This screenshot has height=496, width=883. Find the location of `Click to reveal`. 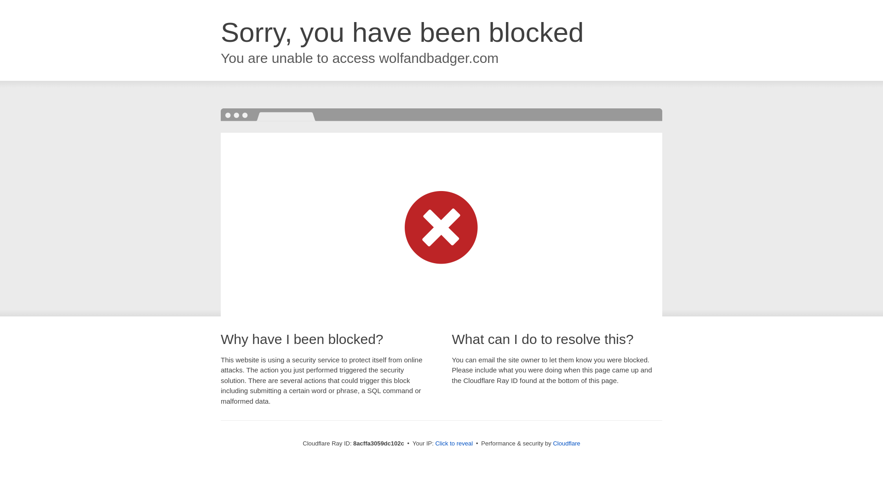

Click to reveal is located at coordinates (453, 444).